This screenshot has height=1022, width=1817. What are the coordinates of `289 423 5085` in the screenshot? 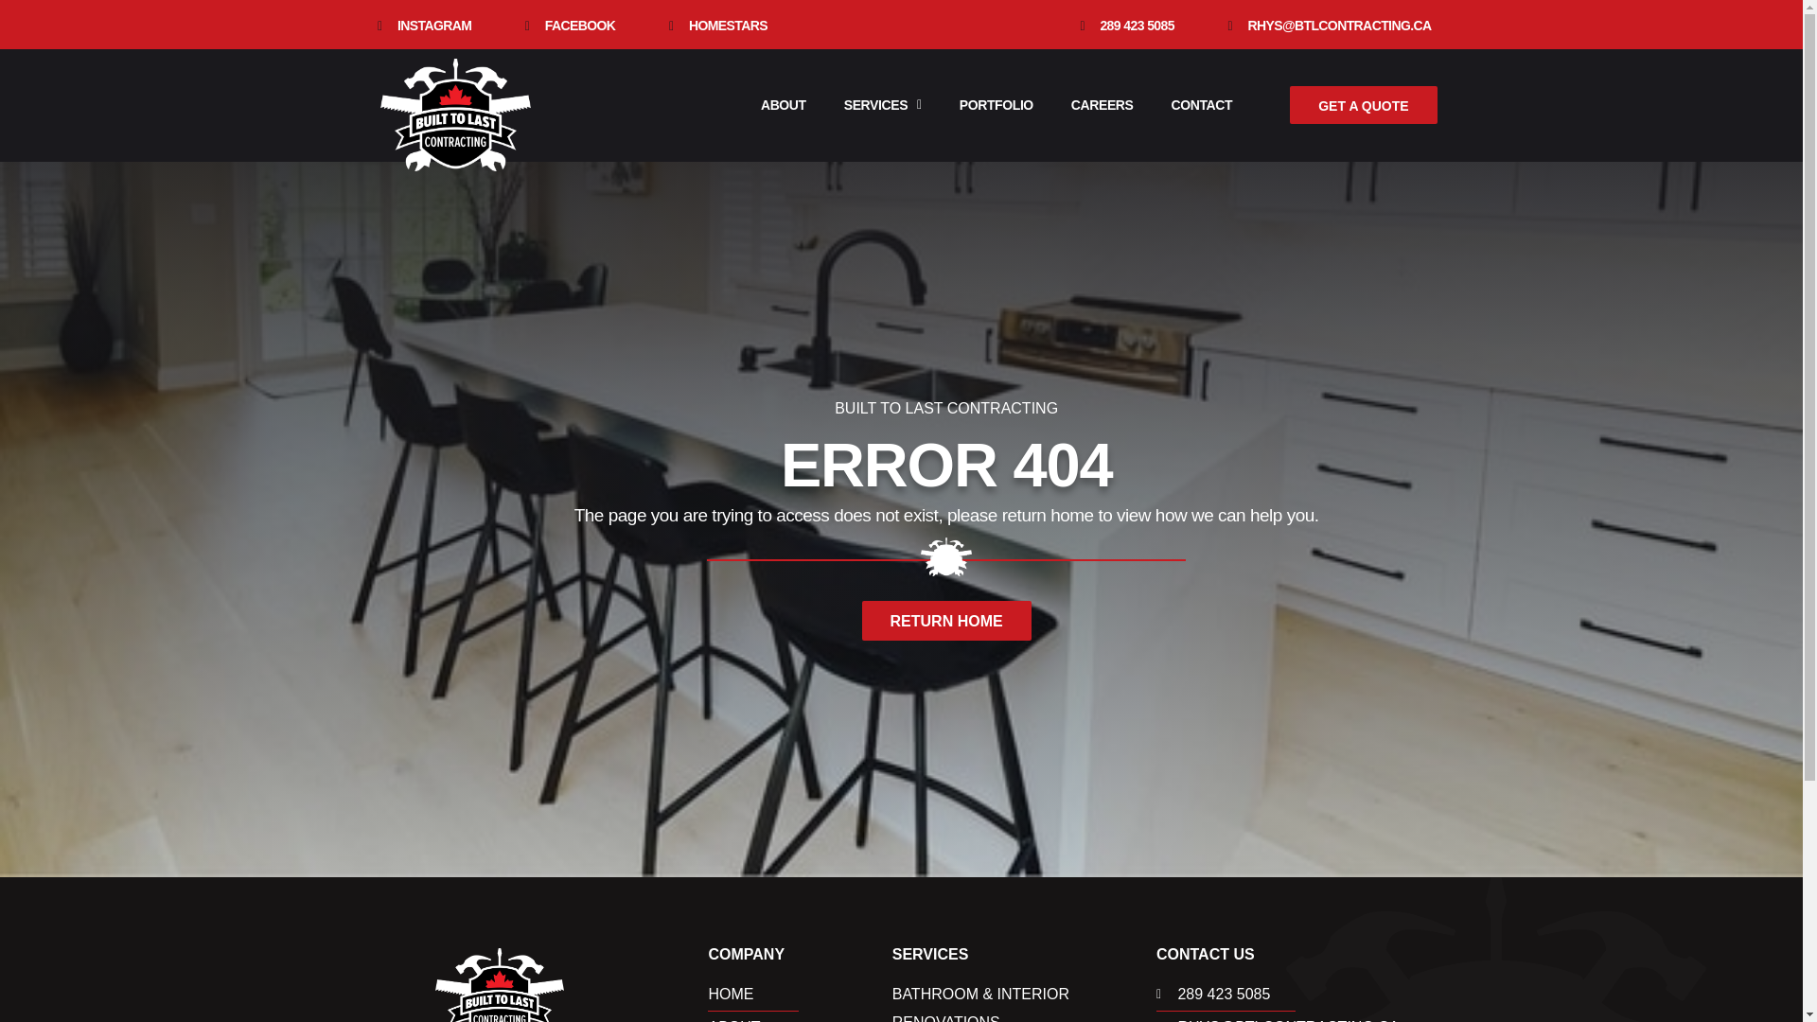 It's located at (1298, 994).